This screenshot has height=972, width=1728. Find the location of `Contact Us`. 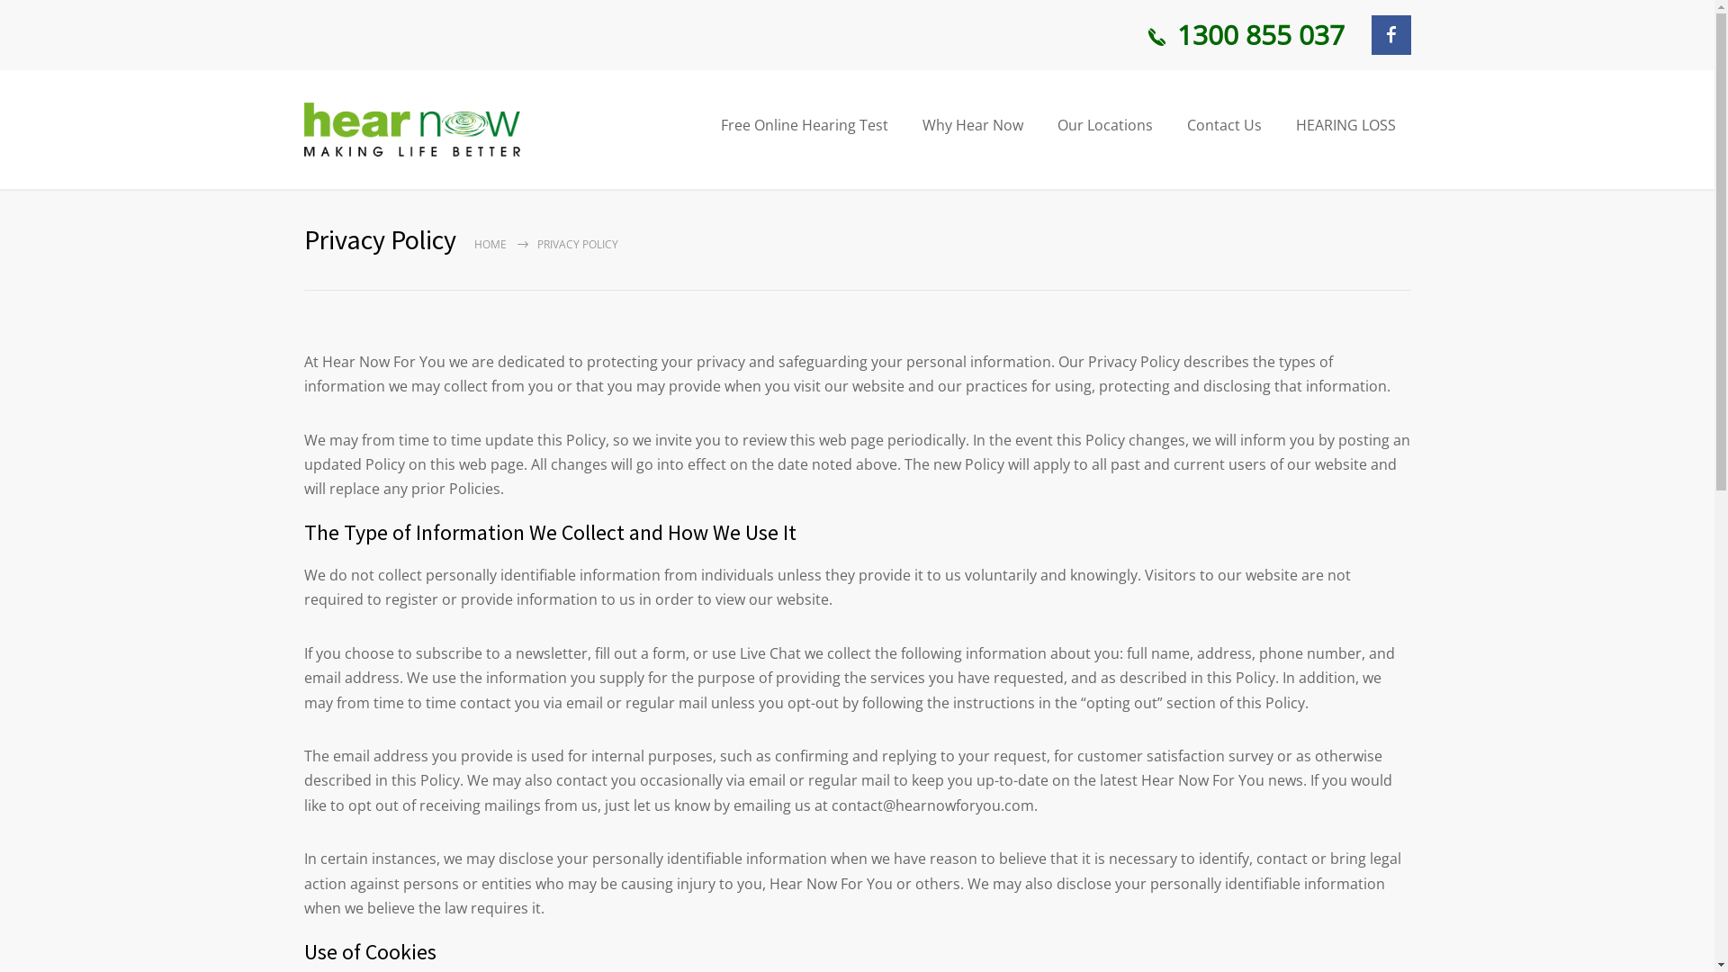

Contact Us is located at coordinates (1224, 126).